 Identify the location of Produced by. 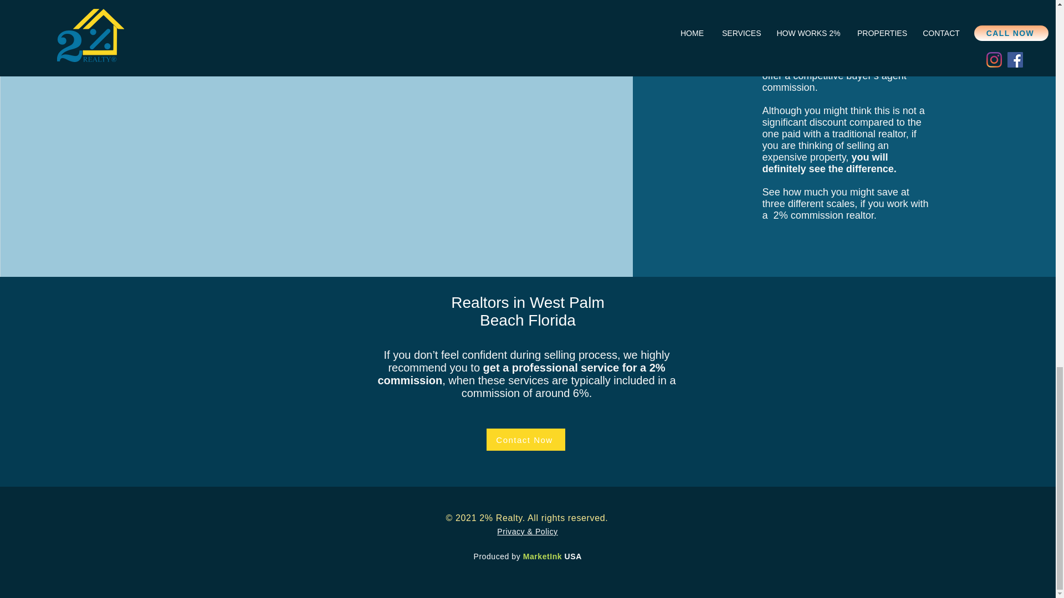
(498, 556).